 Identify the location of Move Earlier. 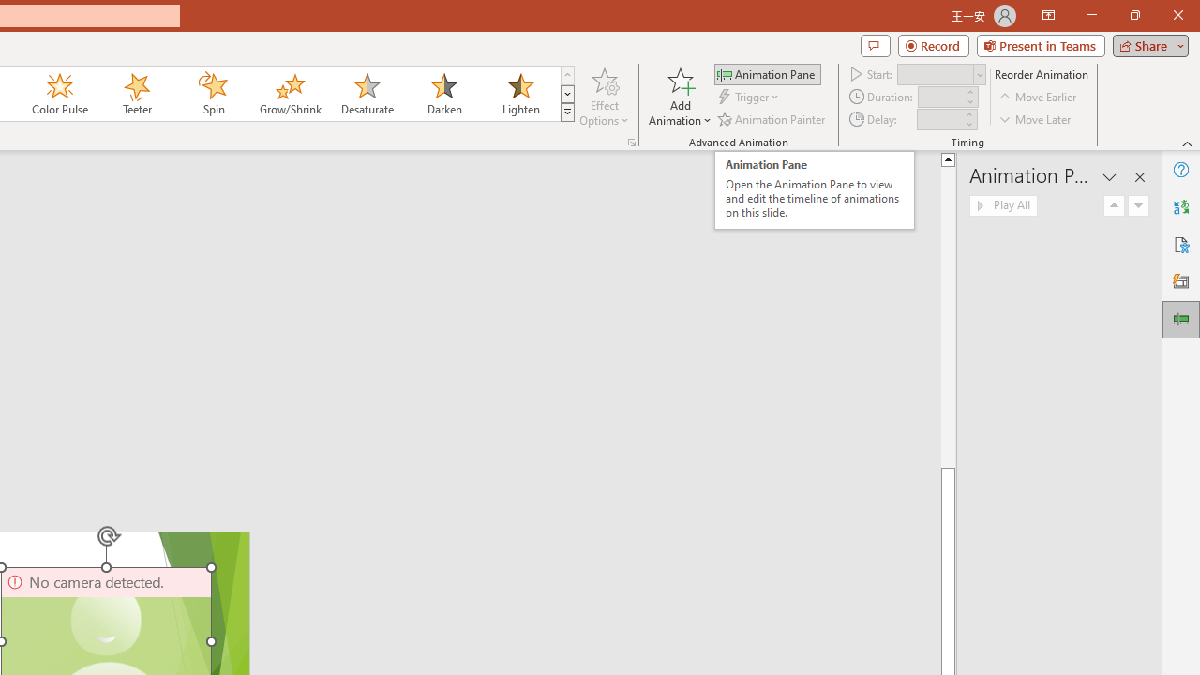
(1039, 97).